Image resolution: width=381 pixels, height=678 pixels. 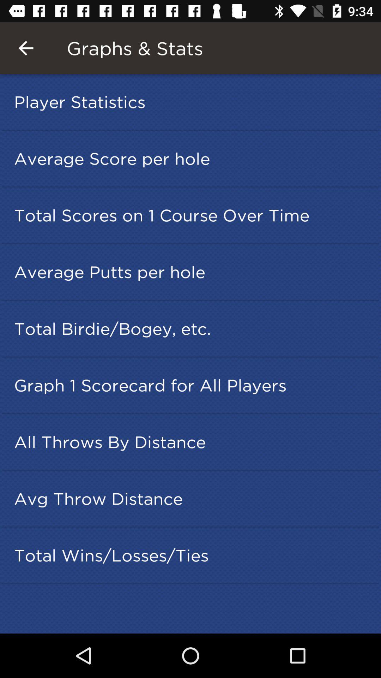 What do you see at coordinates (193, 442) in the screenshot?
I see `click item below graph 1 scorecard item` at bounding box center [193, 442].